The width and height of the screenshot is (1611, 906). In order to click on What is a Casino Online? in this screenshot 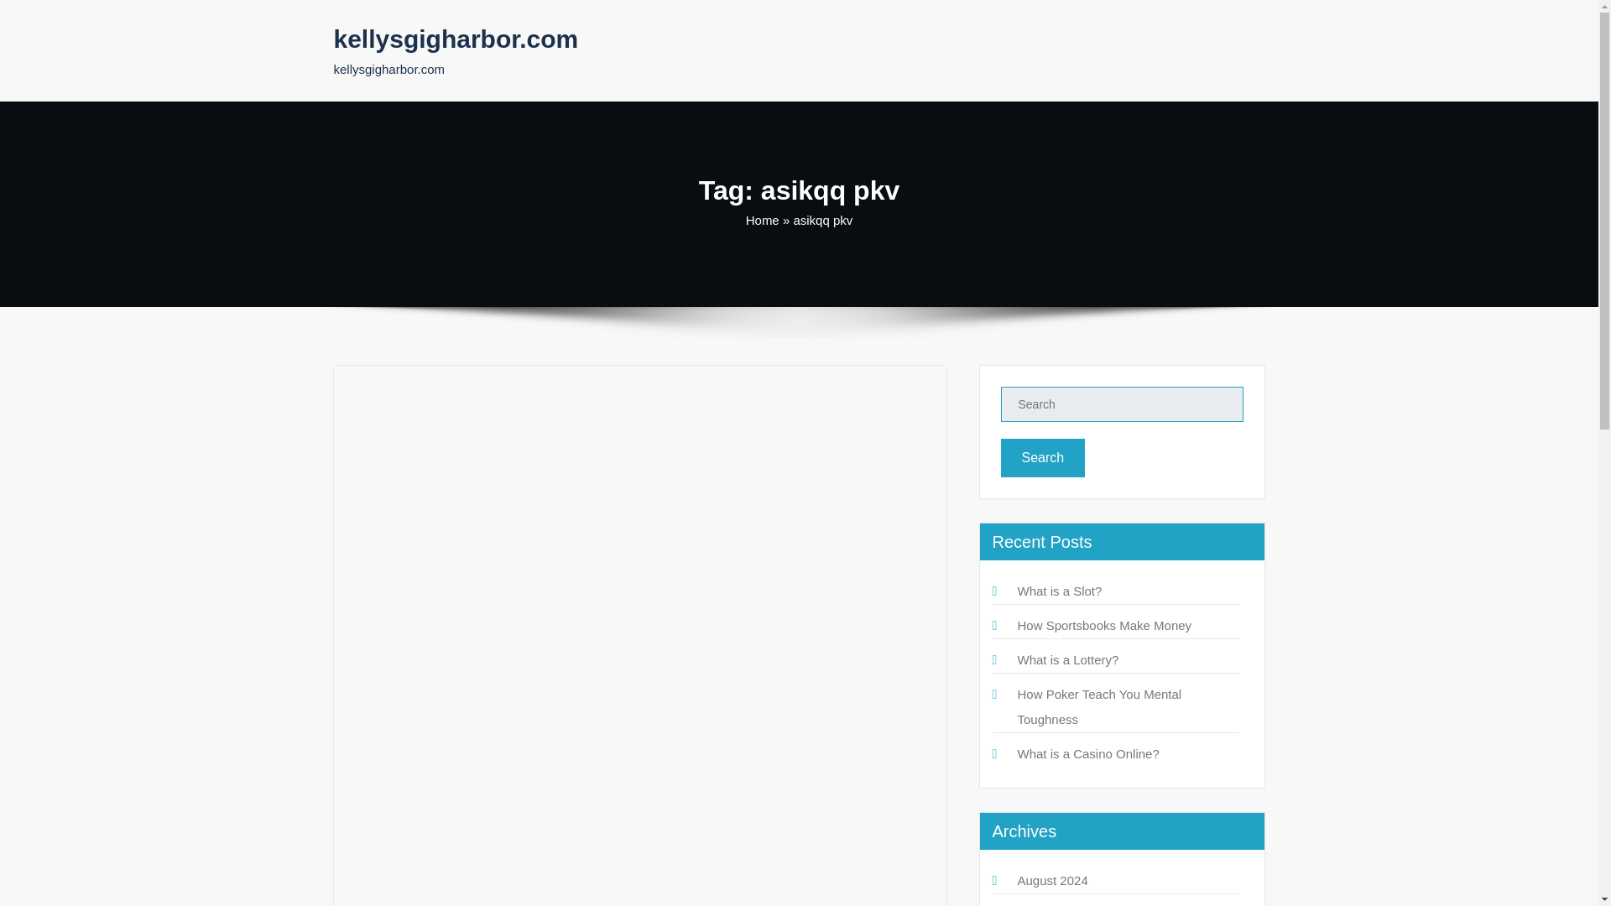, I will do `click(1087, 753)`.